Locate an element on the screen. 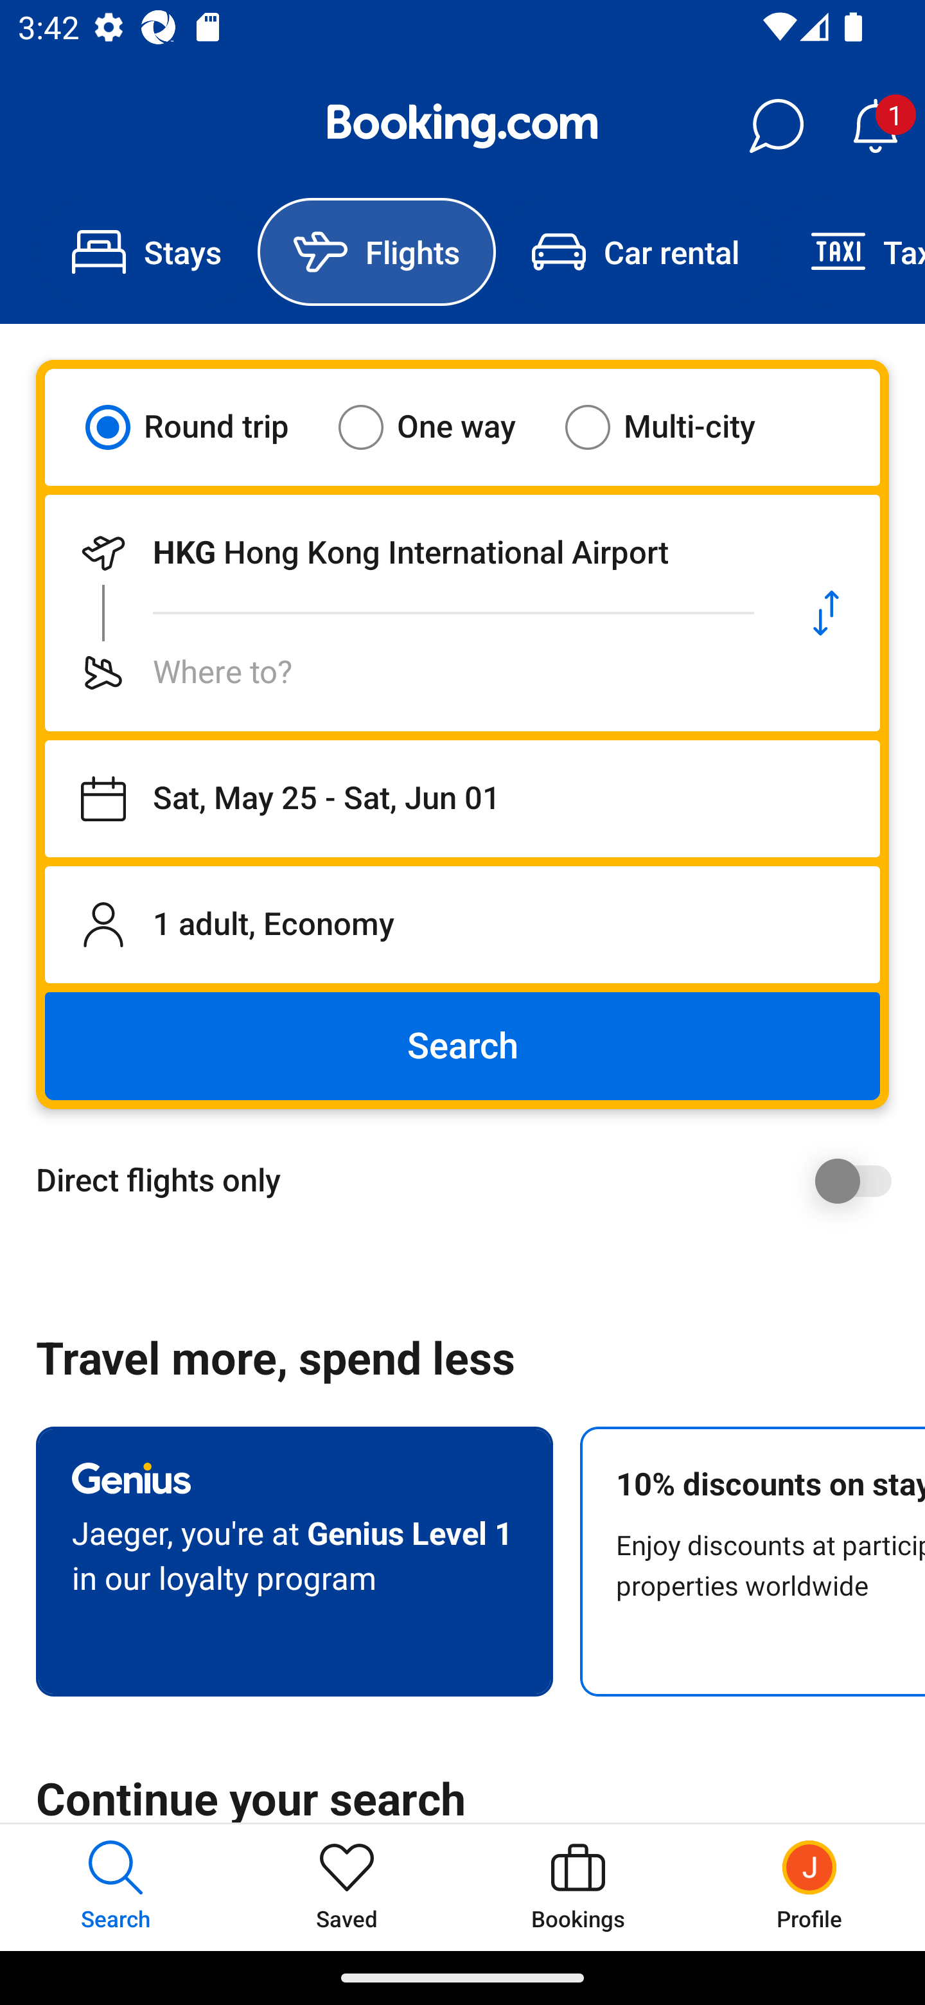 This screenshot has height=2005, width=925. Flights is located at coordinates (376, 252).